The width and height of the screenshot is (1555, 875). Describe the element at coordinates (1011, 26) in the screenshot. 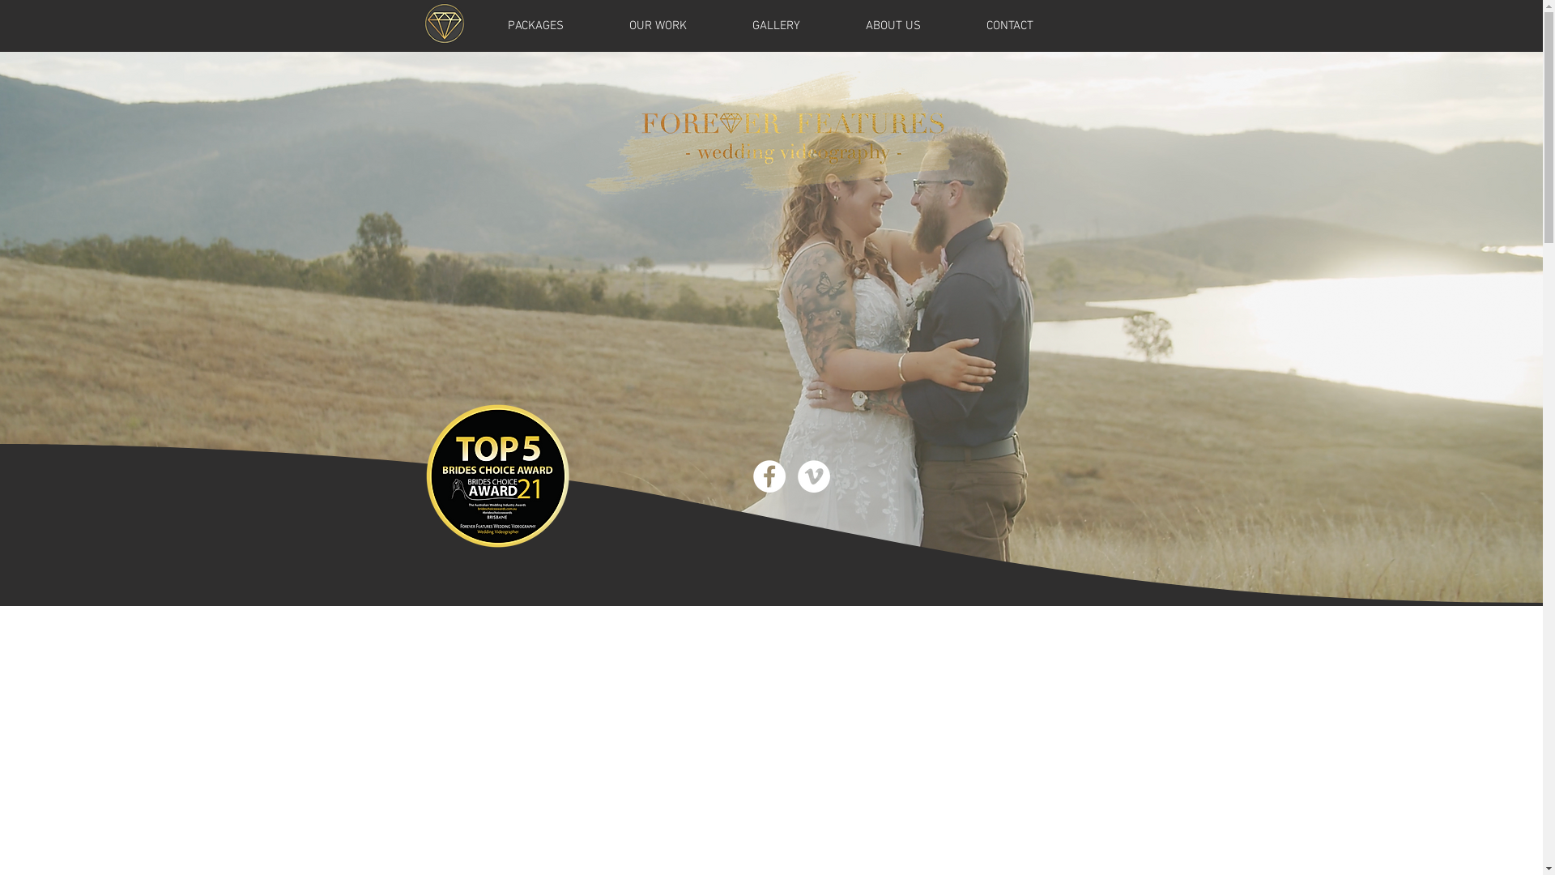

I see `CONTACT` at that location.